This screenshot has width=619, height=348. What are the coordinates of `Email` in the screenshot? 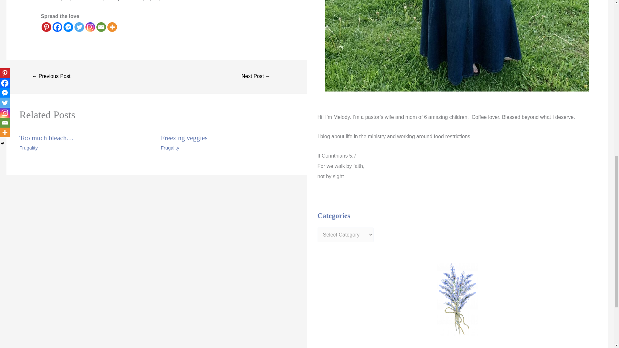 It's located at (101, 27).